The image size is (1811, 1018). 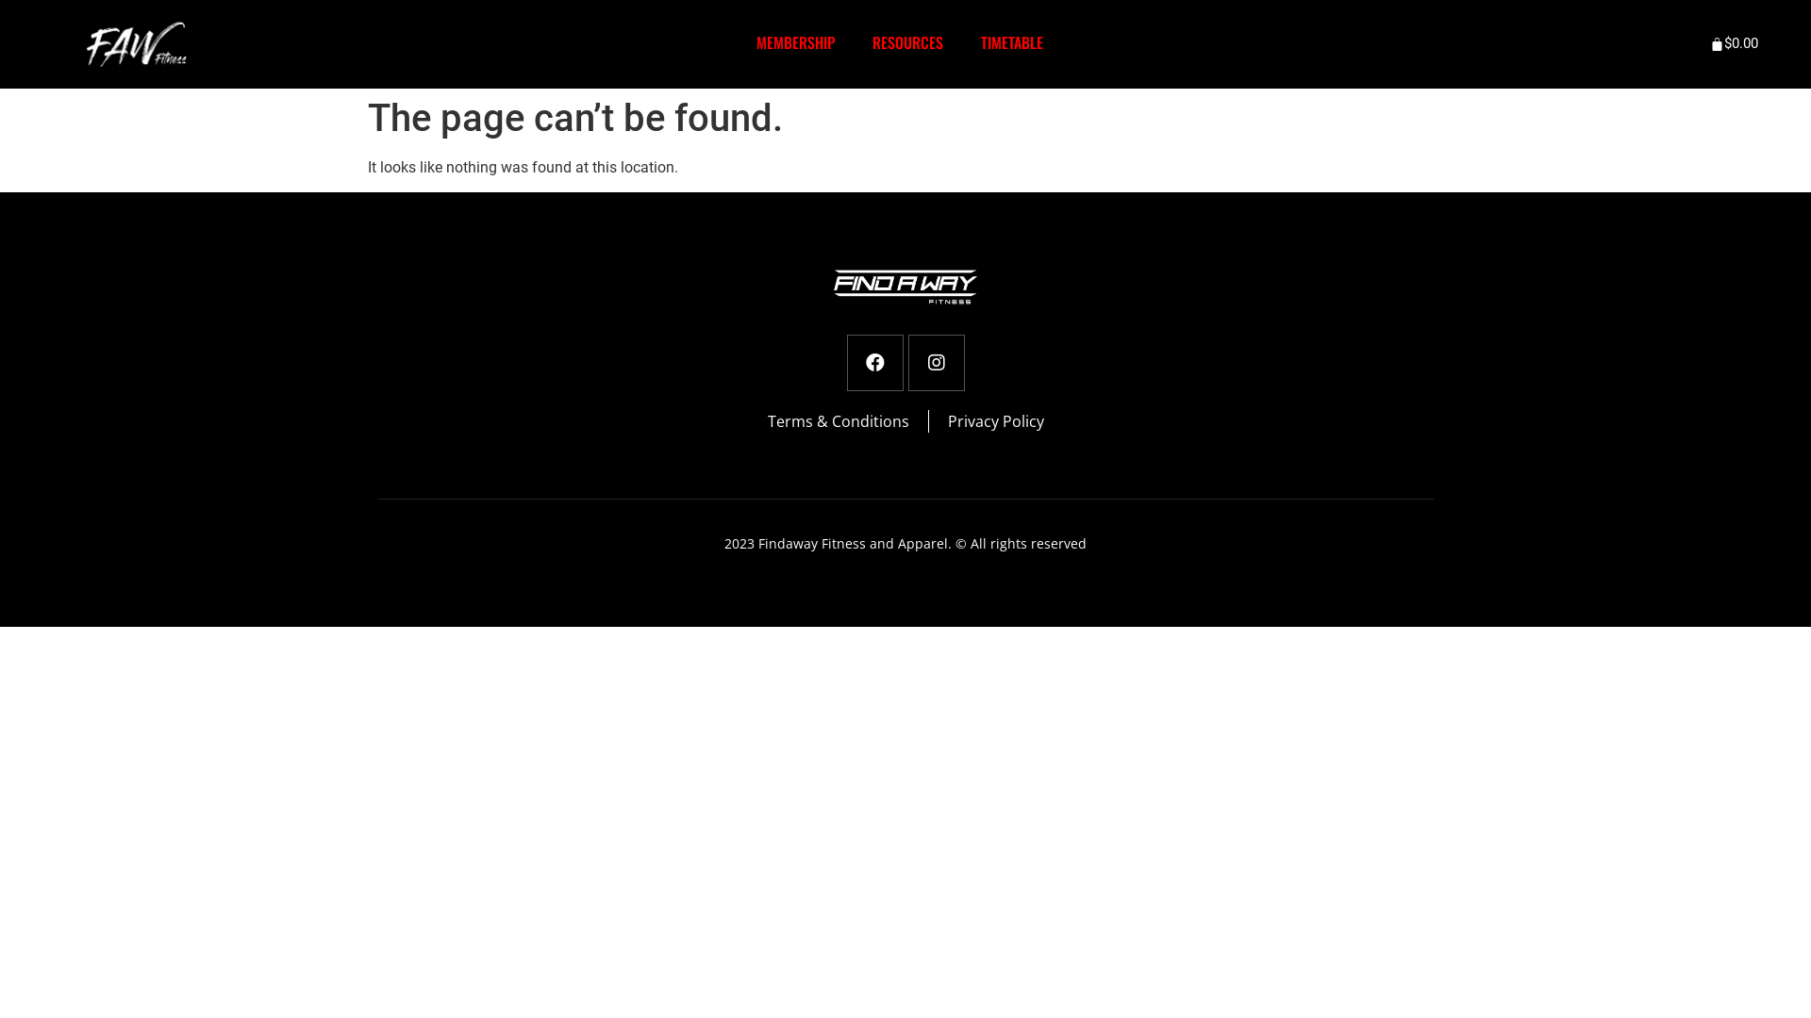 I want to click on TIMETABLE, so click(x=1012, y=43).